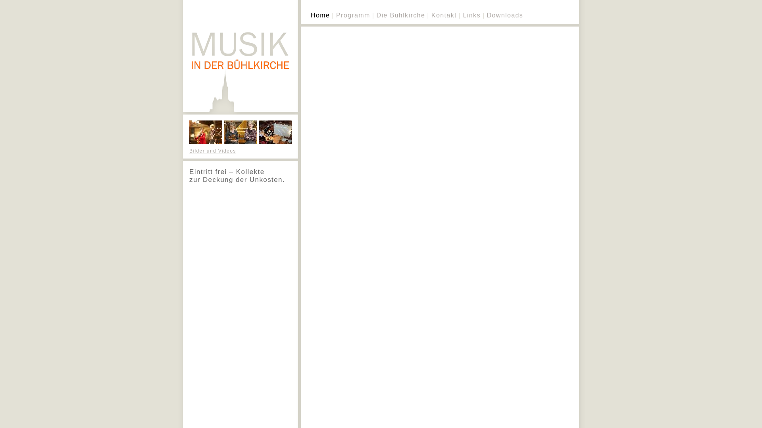 Image resolution: width=762 pixels, height=428 pixels. Describe the element at coordinates (320, 15) in the screenshot. I see `Home` at that location.